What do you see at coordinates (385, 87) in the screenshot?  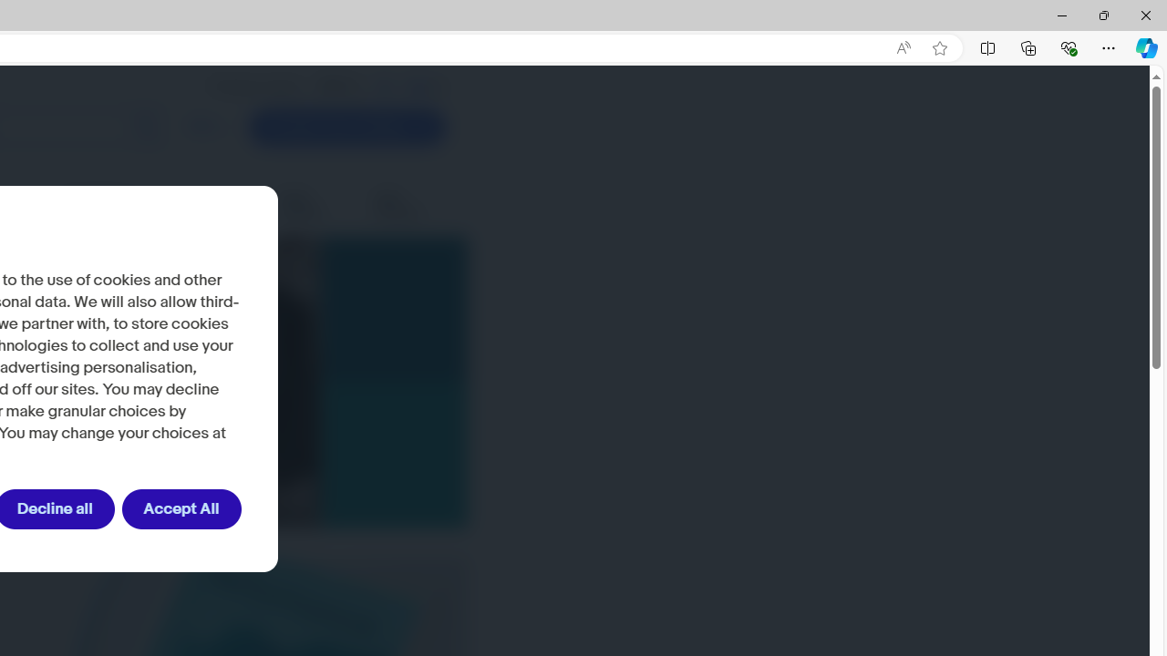 I see `IN` at bounding box center [385, 87].